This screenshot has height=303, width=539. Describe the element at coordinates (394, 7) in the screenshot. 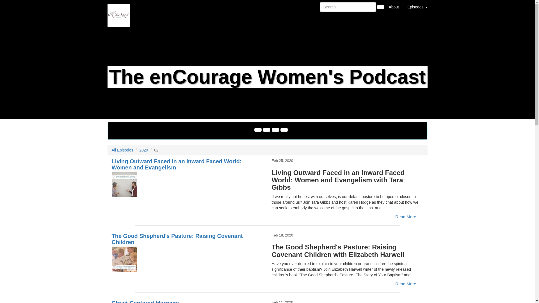

I see `About` at that location.